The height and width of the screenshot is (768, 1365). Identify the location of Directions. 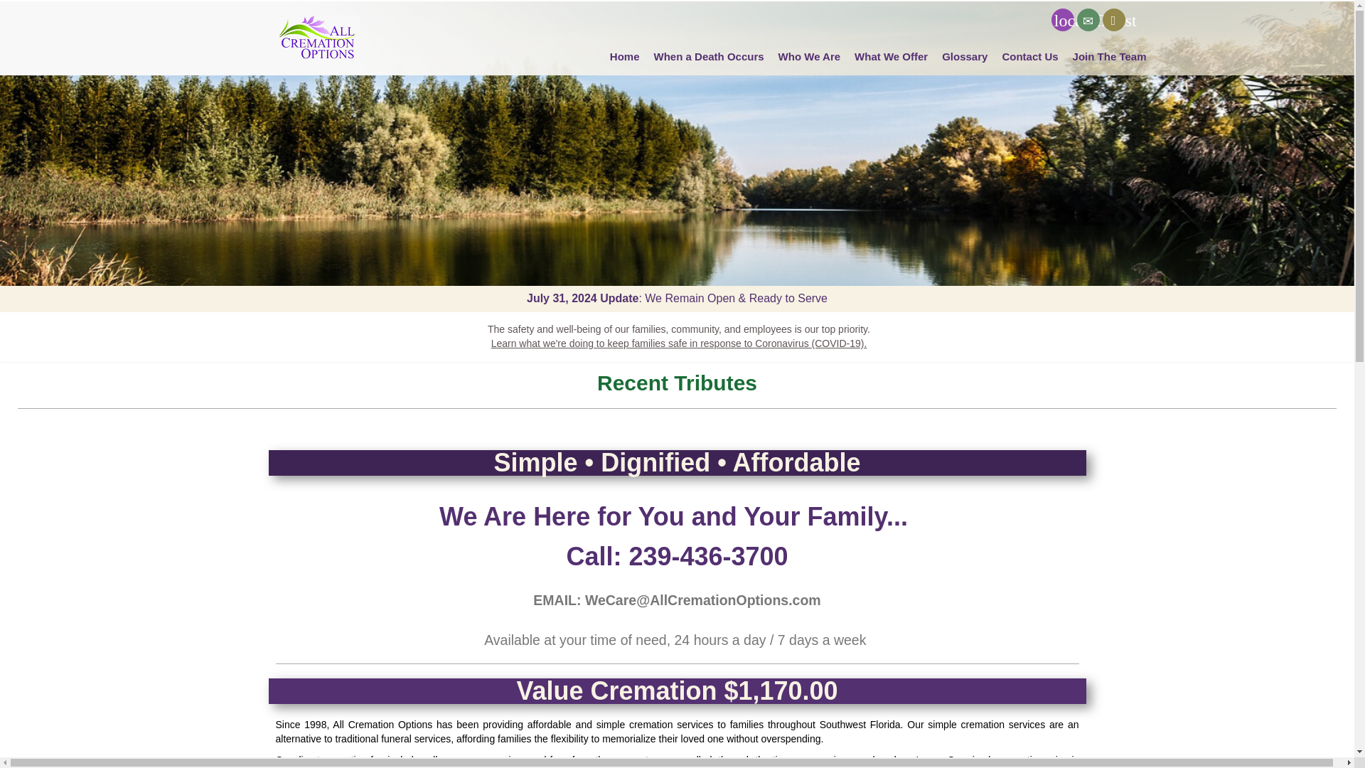
(1113, 20).